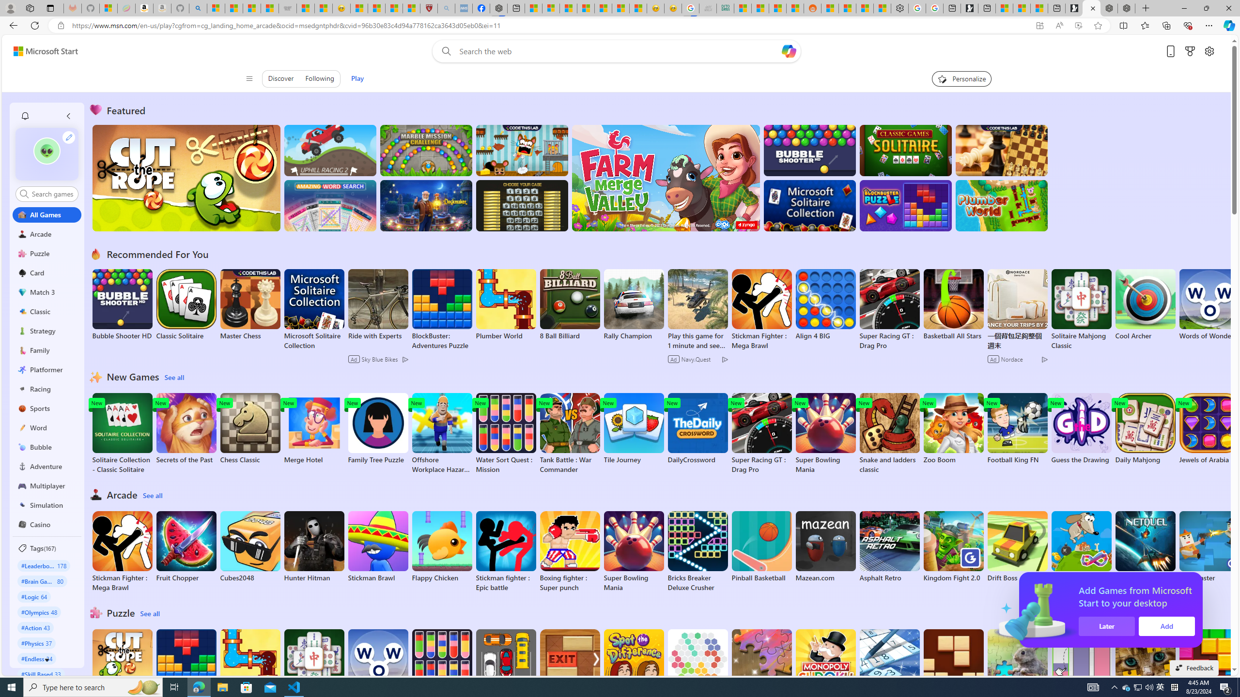 Image resolution: width=1240 pixels, height=697 pixels. What do you see at coordinates (36, 627) in the screenshot?
I see `#Action 43` at bounding box center [36, 627].